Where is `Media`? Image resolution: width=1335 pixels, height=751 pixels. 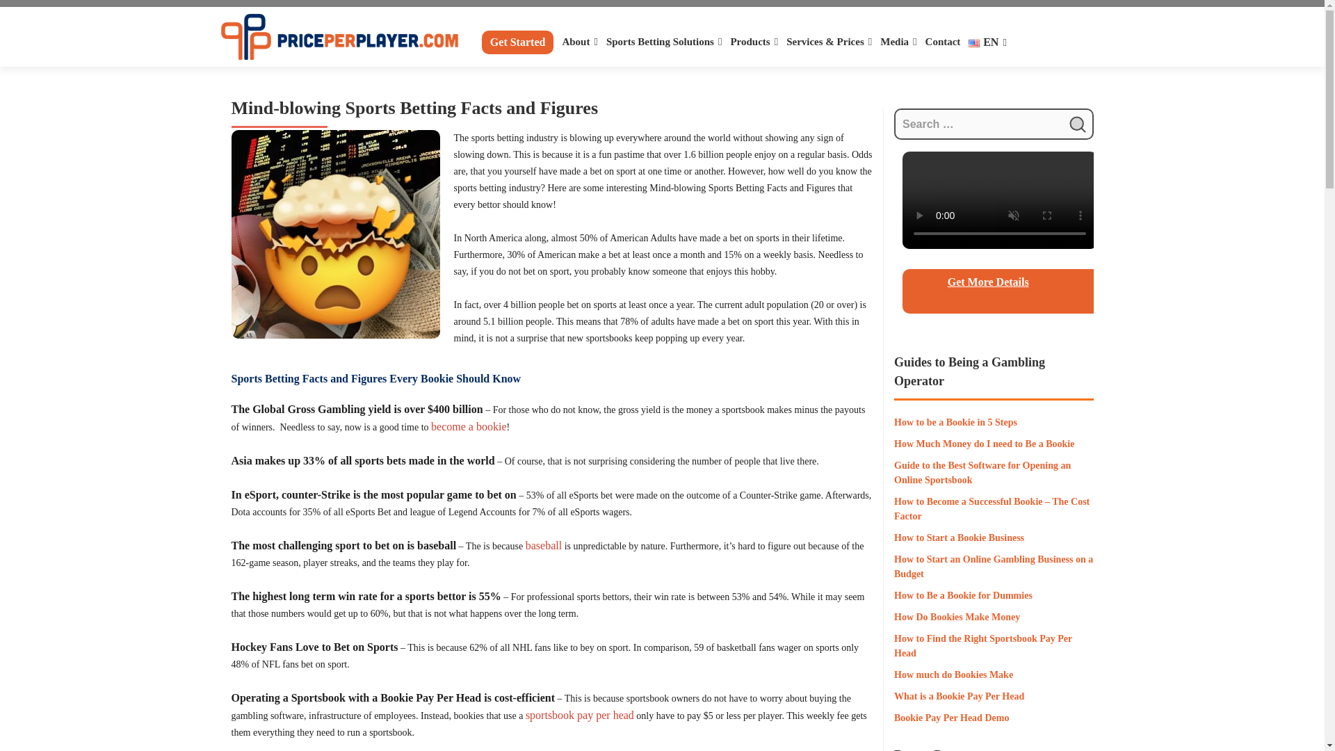
Media is located at coordinates (898, 42).